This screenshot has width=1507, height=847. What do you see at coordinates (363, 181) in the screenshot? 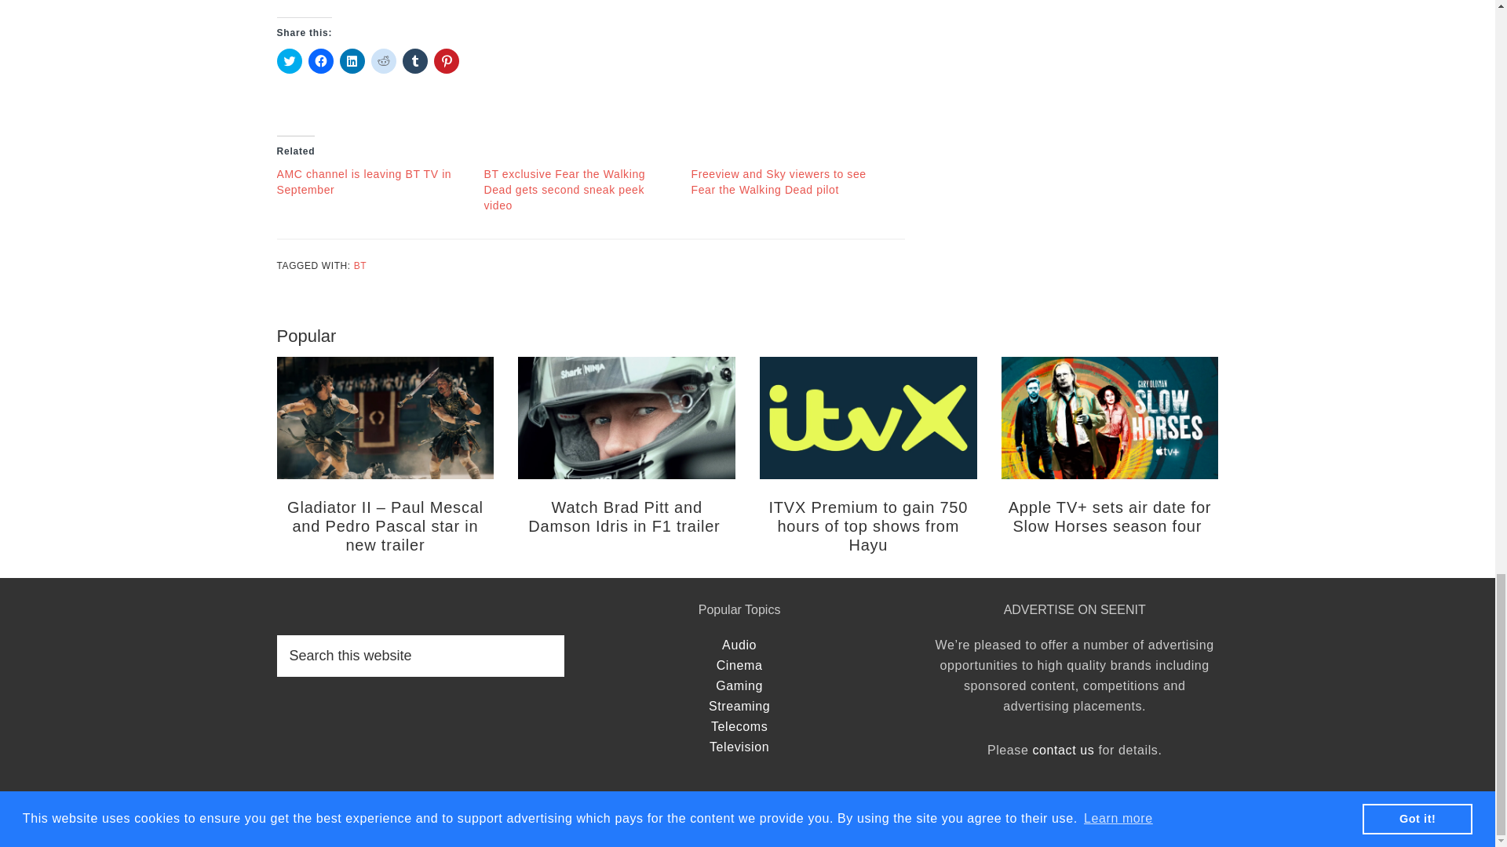
I see `AMC channel is leaving BT TV in September  ` at bounding box center [363, 181].